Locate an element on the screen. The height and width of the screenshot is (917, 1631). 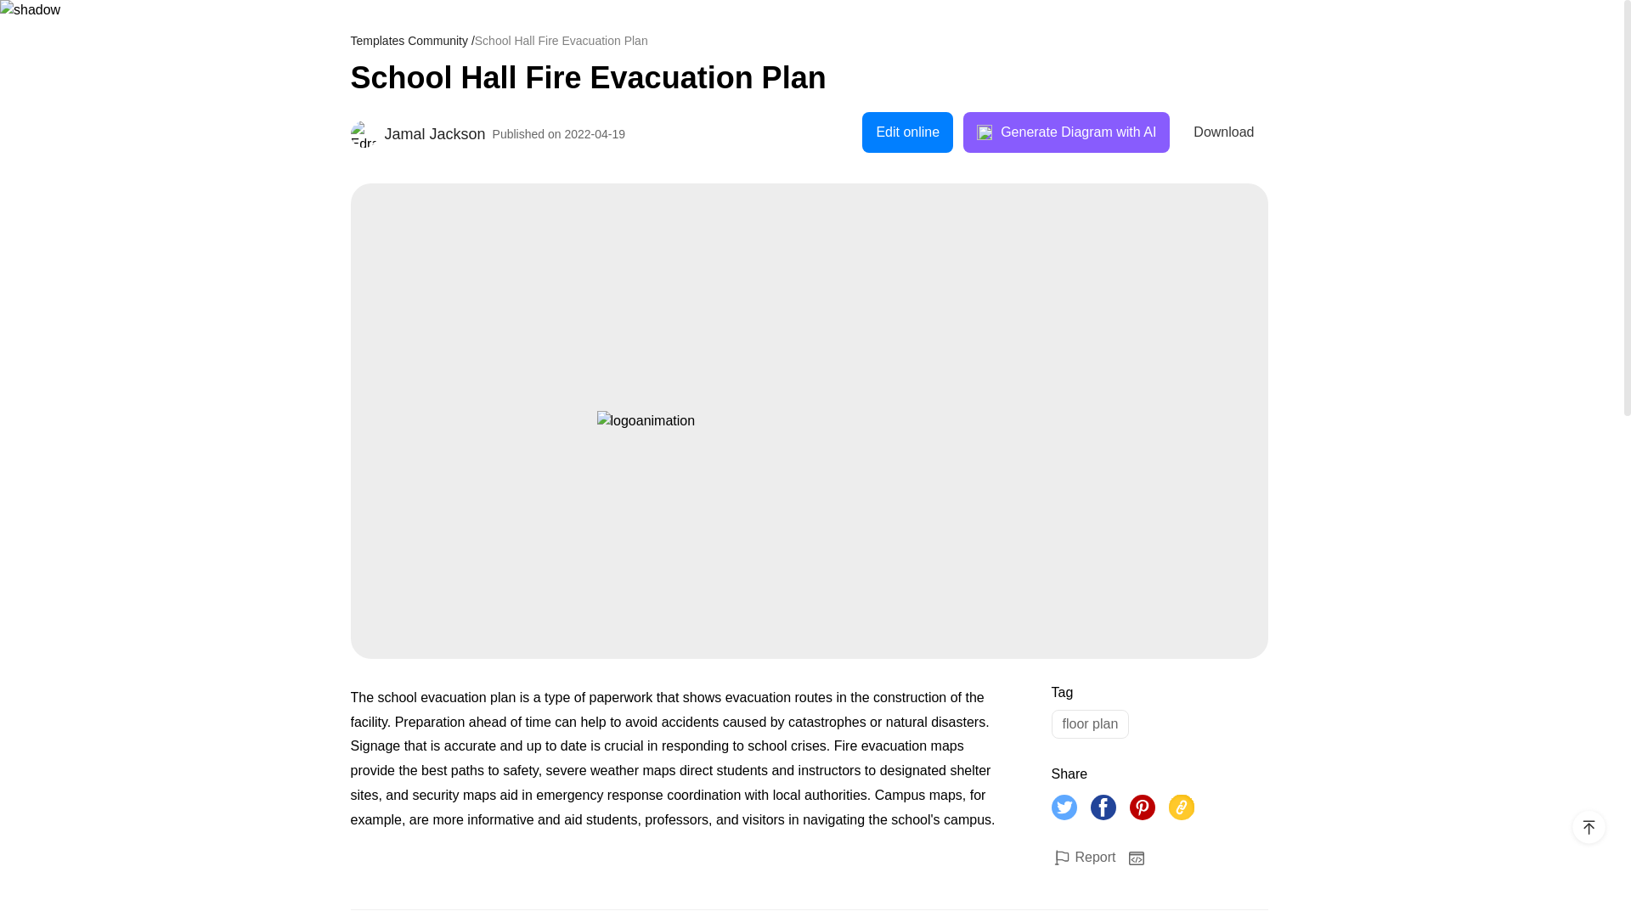
Download is located at coordinates (1223, 132).